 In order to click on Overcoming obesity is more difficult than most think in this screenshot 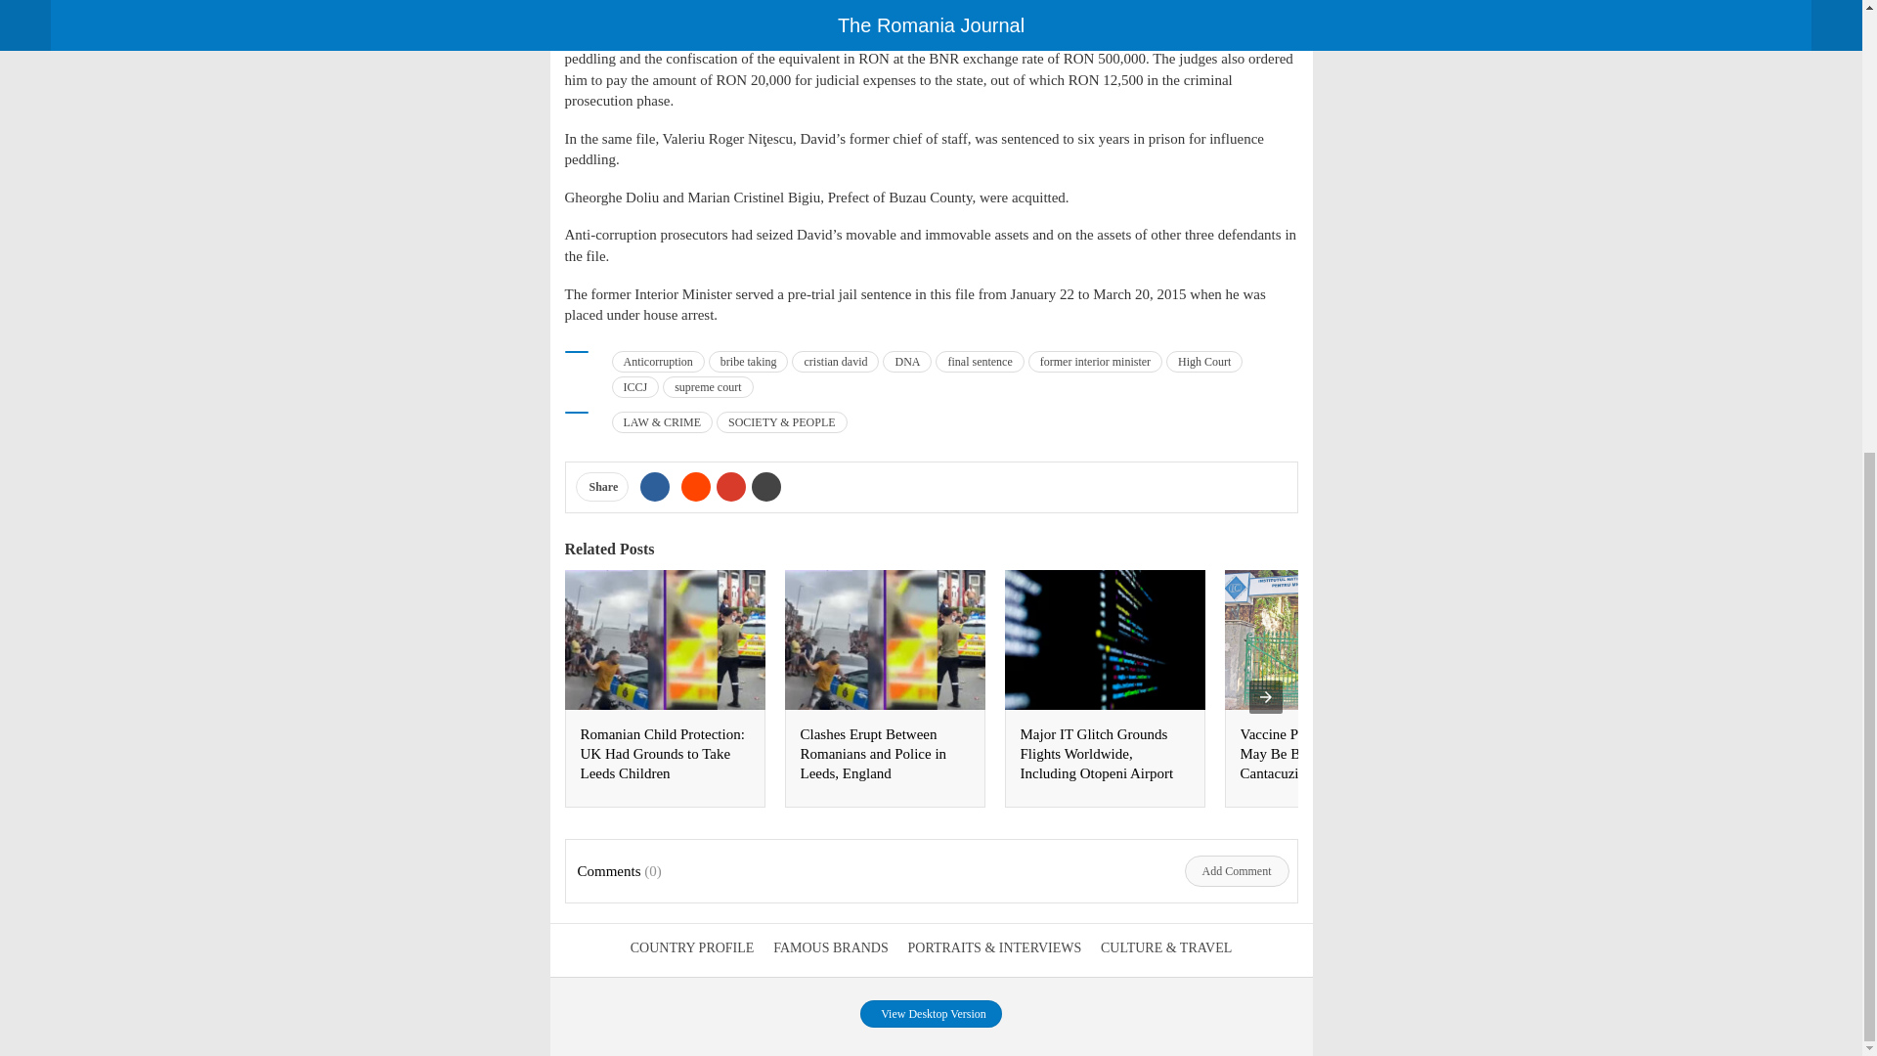, I will do `click(1762, 743)`.